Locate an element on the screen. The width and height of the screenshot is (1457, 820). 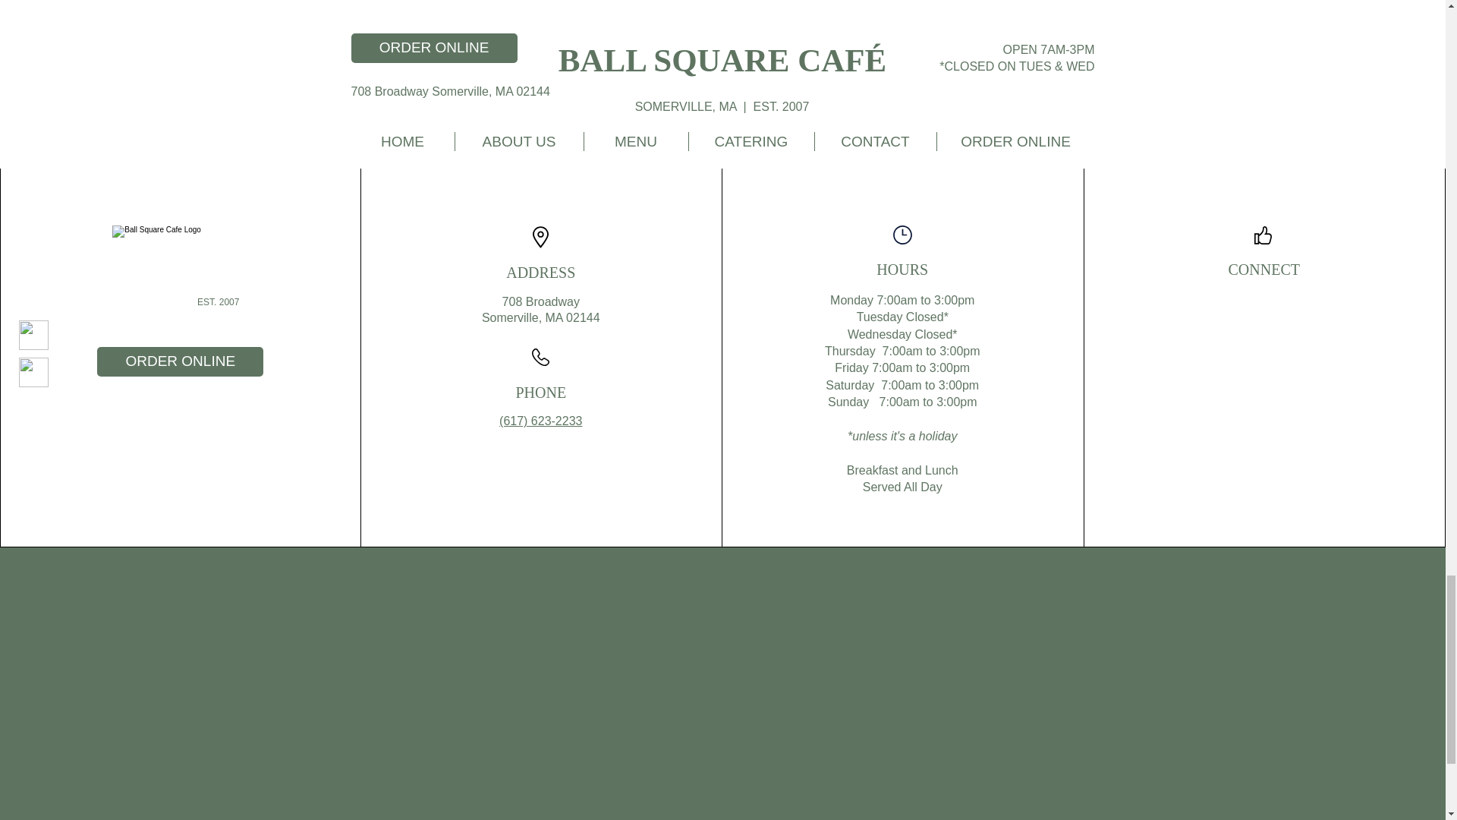
ORDER ONLINE is located at coordinates (181, 361).